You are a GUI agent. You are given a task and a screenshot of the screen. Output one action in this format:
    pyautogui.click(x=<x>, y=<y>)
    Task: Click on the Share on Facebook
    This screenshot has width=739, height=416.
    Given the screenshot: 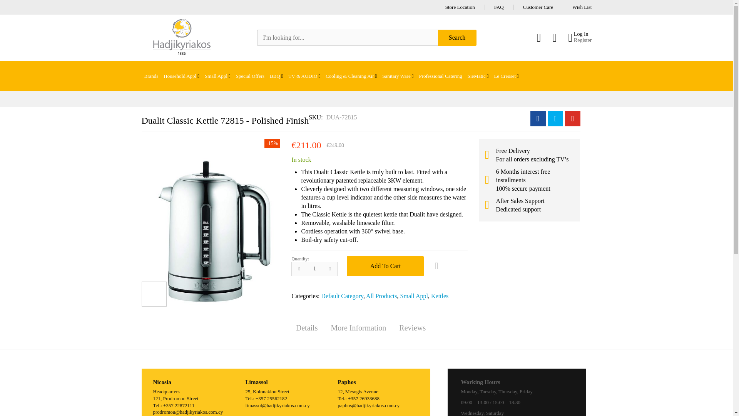 What is the action you would take?
    pyautogui.click(x=538, y=119)
    